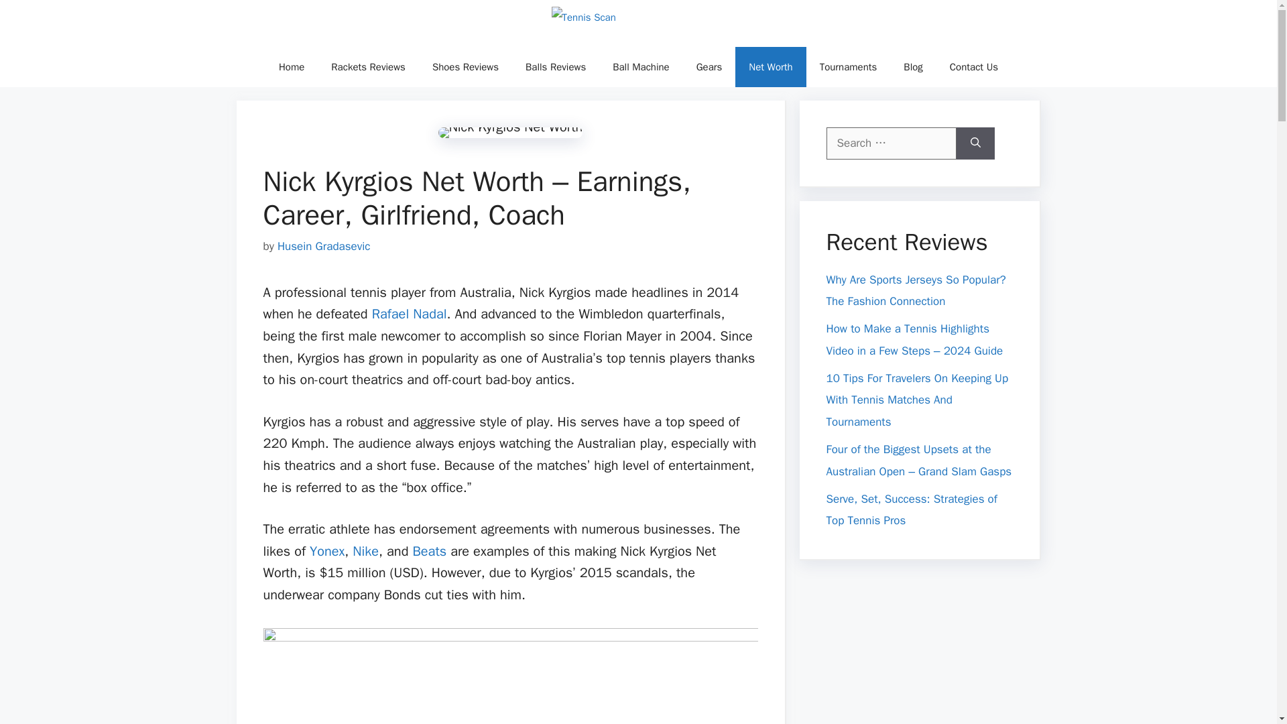 Image resolution: width=1287 pixels, height=724 pixels. What do you see at coordinates (849, 67) in the screenshot?
I see `Tournaments` at bounding box center [849, 67].